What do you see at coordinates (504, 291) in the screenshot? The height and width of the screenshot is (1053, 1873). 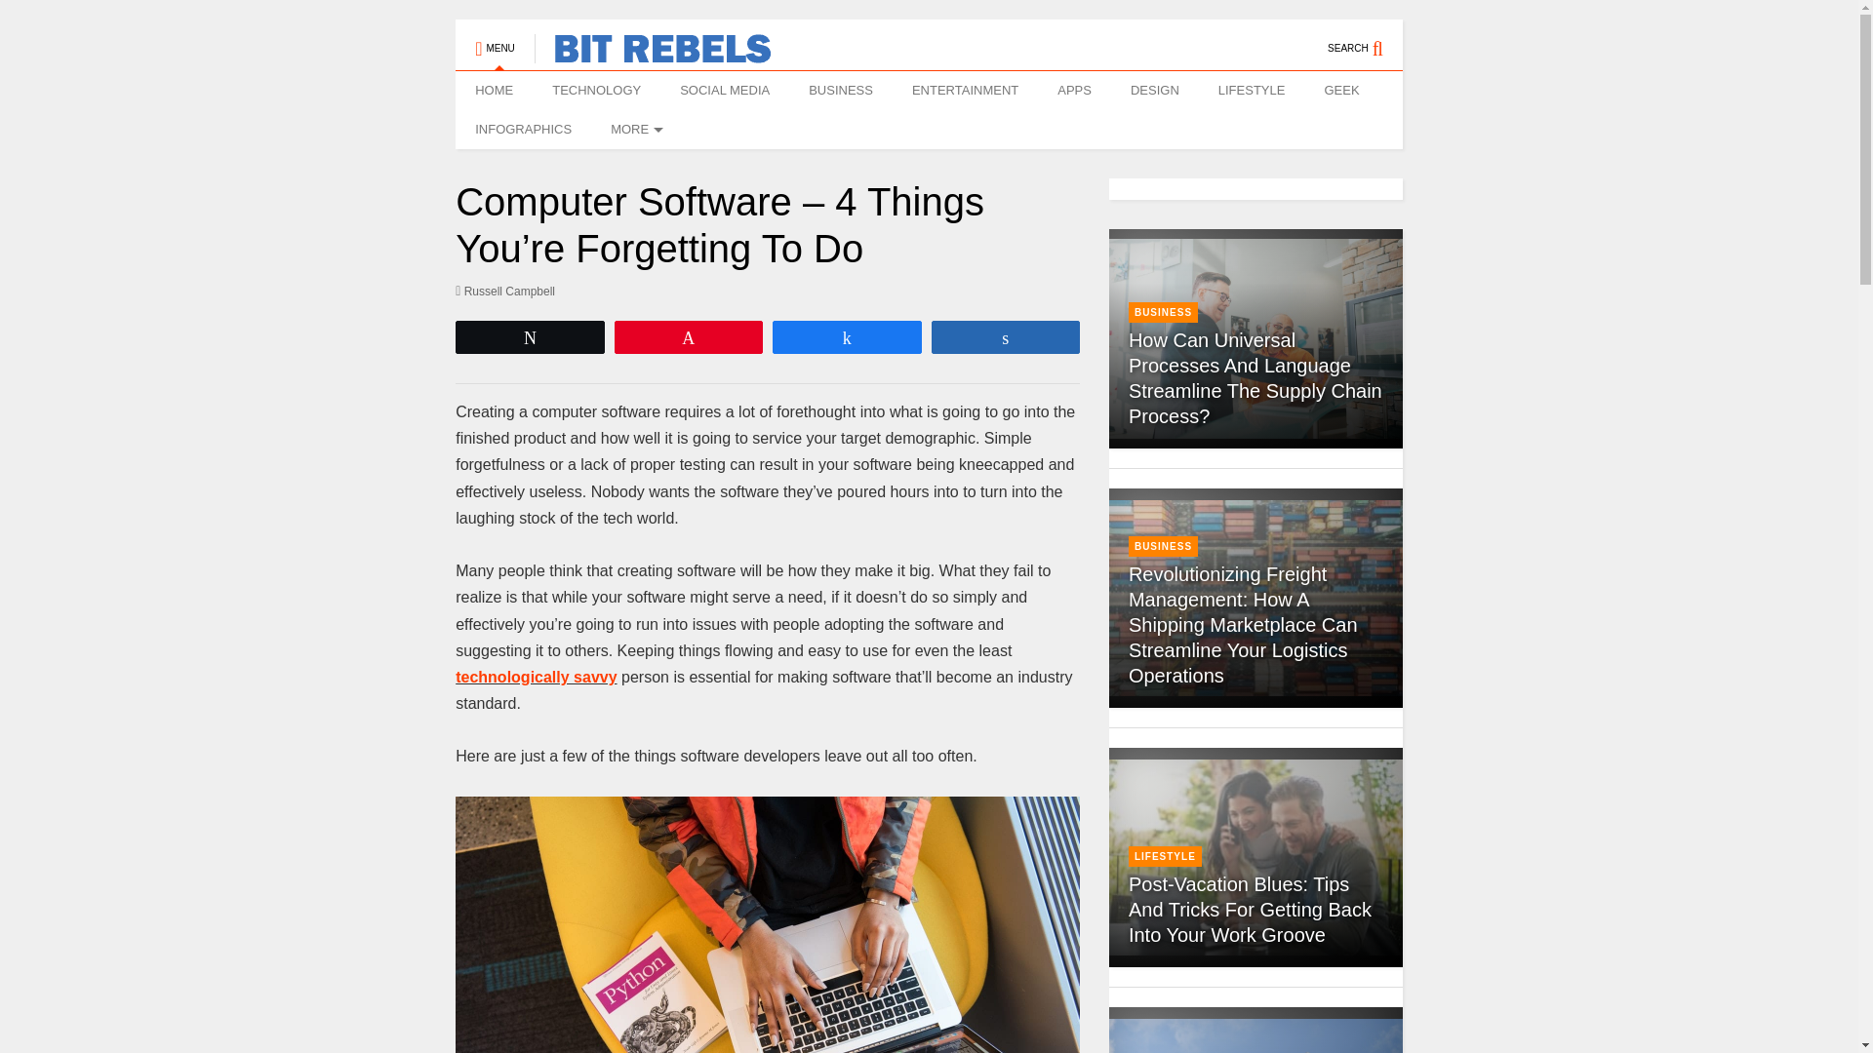 I see `Russell Campbell` at bounding box center [504, 291].